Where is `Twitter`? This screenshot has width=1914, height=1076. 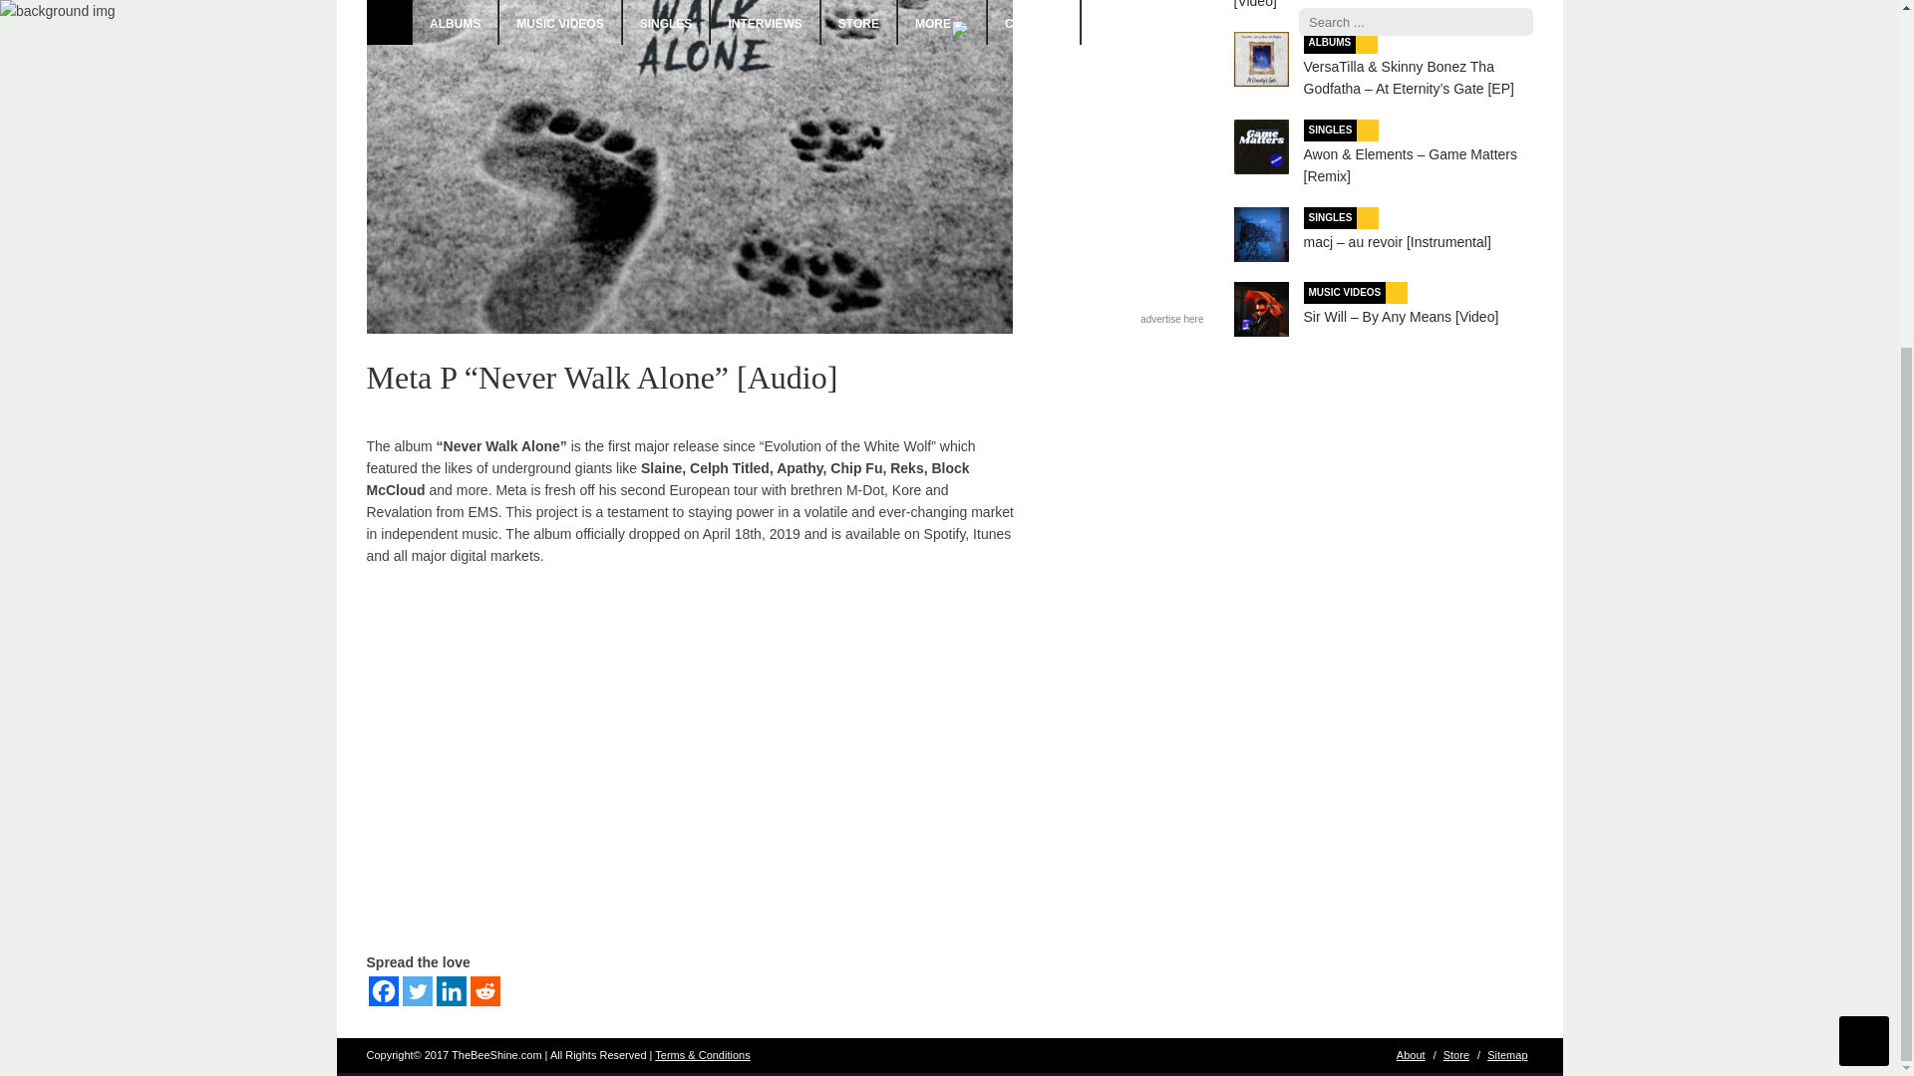 Twitter is located at coordinates (417, 990).